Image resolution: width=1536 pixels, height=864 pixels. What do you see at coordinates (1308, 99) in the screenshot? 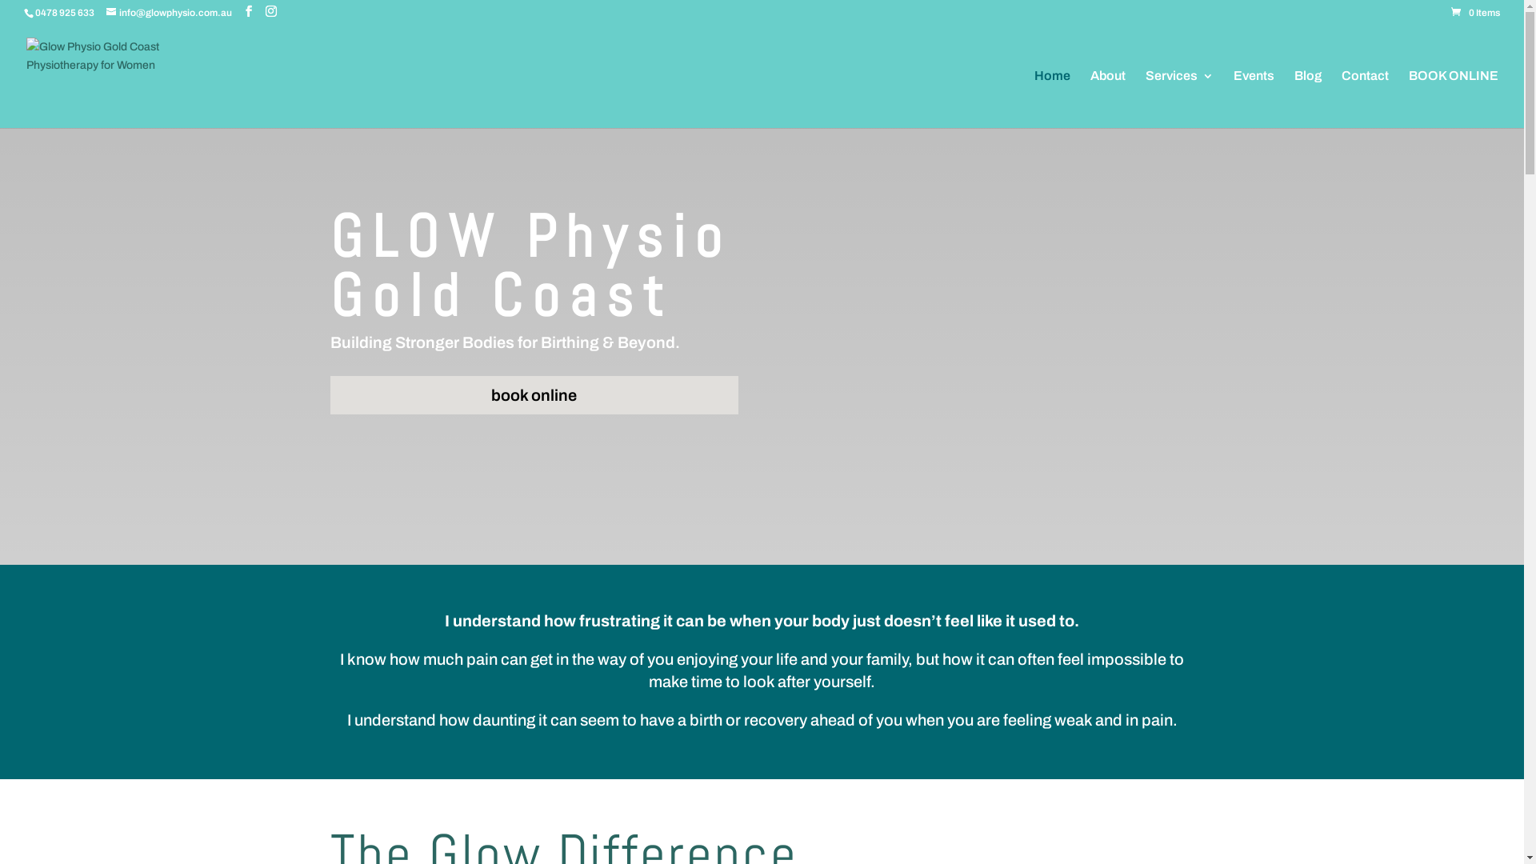
I see `Blog` at bounding box center [1308, 99].